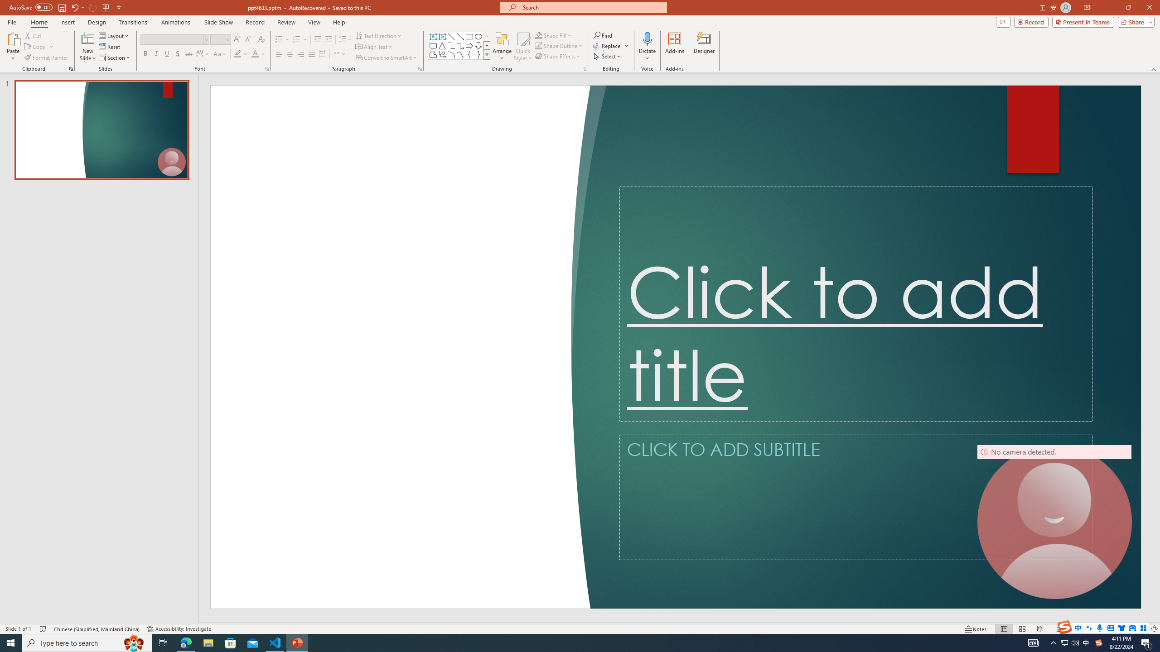  Describe the element at coordinates (451, 36) in the screenshot. I see `Line` at that location.